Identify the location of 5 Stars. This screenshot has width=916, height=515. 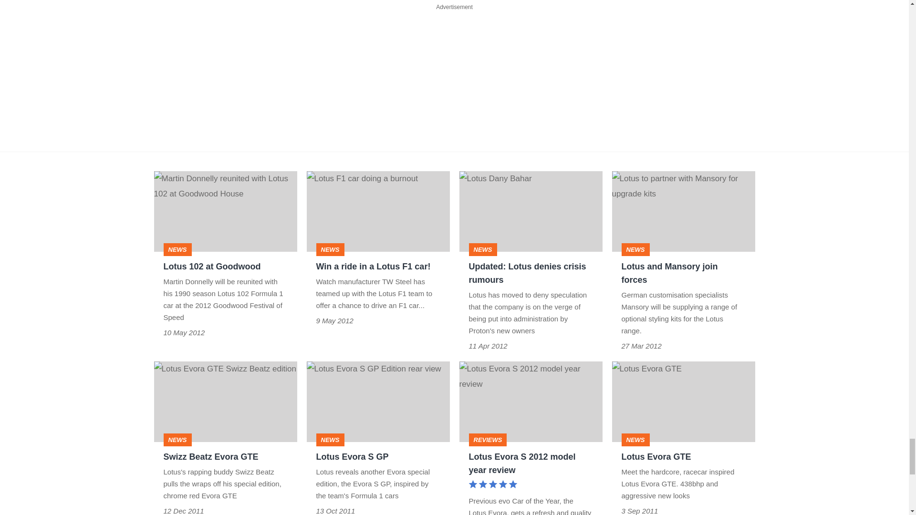
(492, 485).